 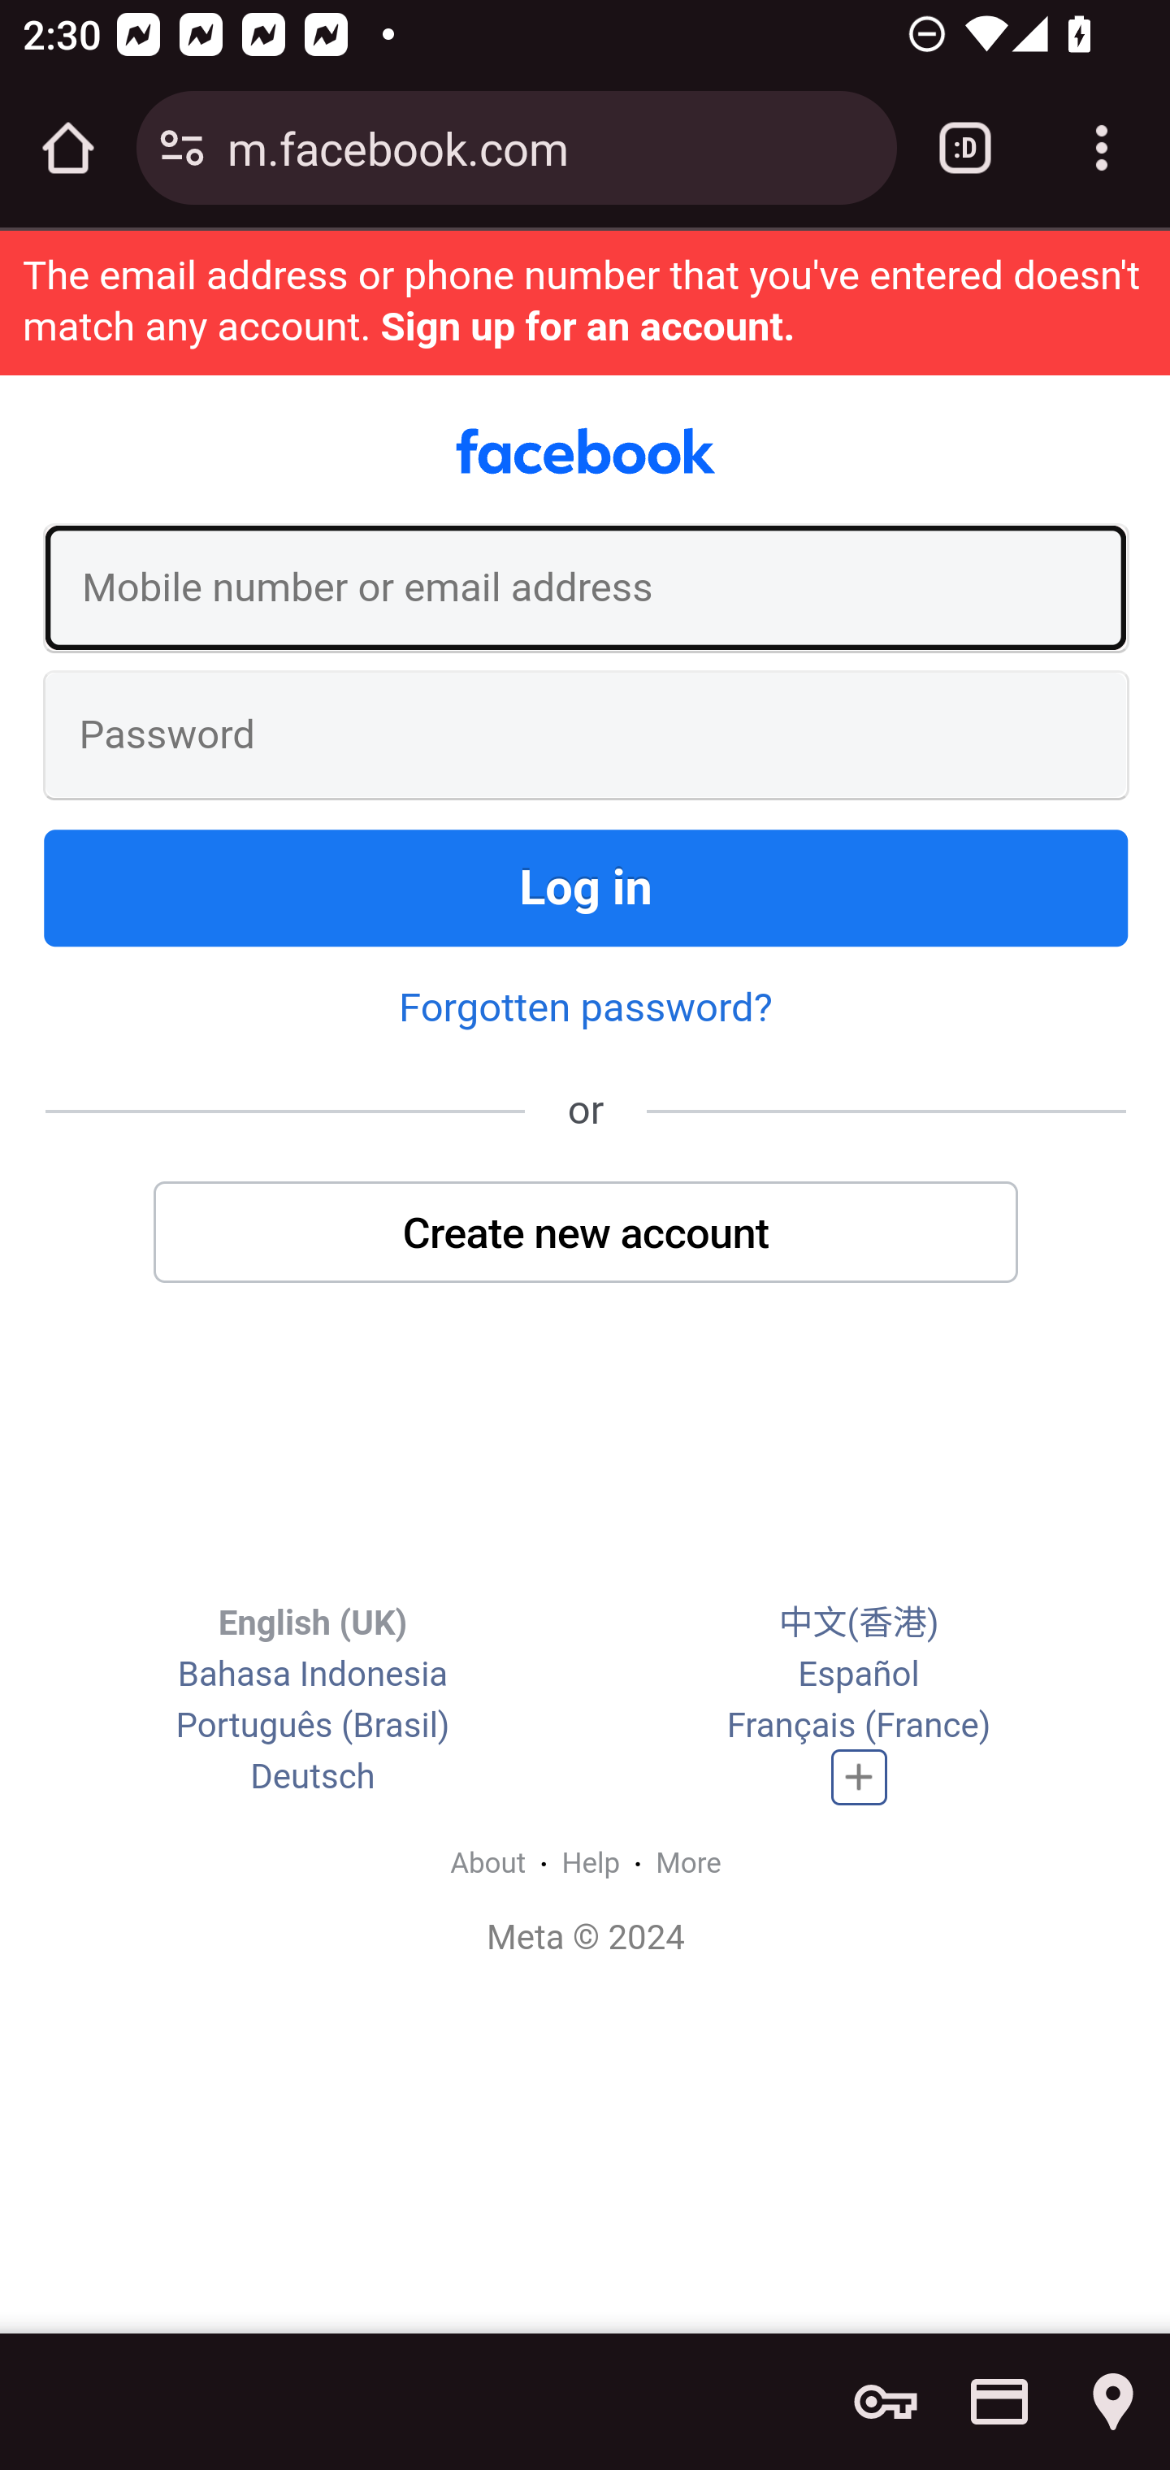 I want to click on Português (Brasil), so click(x=312, y=1724).